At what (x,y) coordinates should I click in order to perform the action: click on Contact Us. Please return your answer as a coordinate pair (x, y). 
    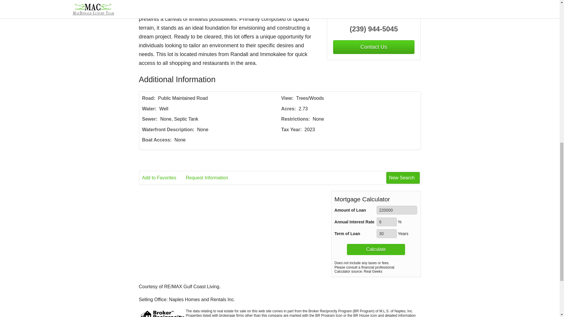
    Looking at the image, I should click on (374, 47).